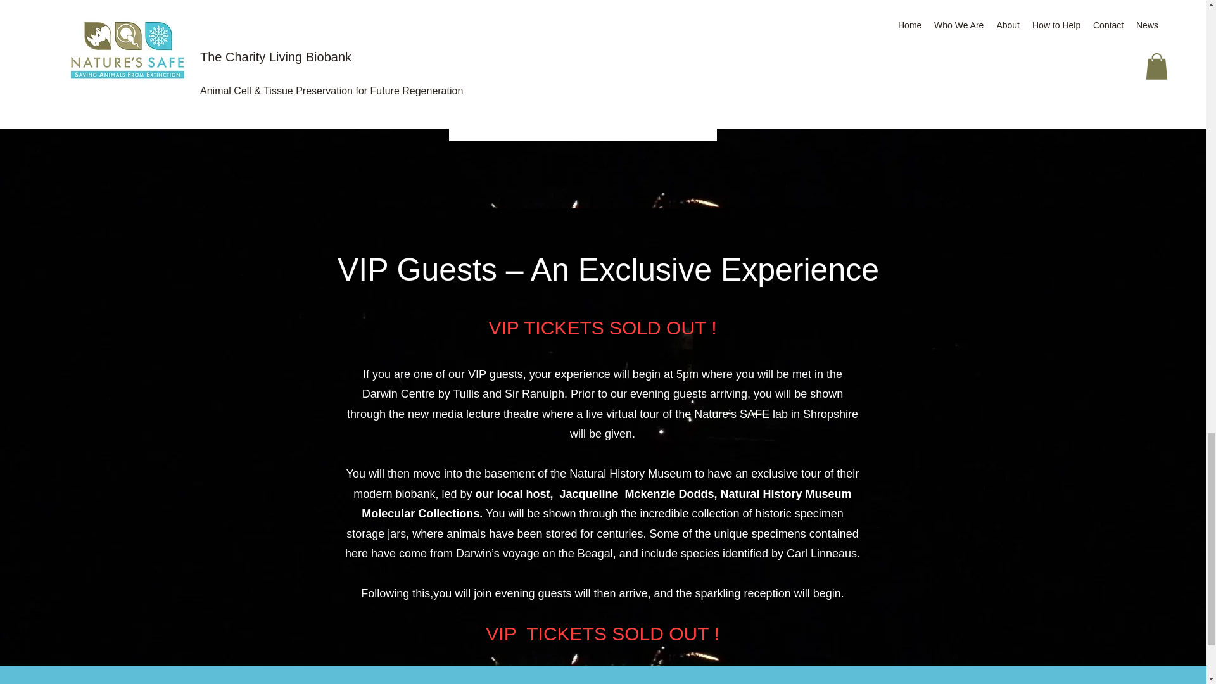 The height and width of the screenshot is (684, 1216). I want to click on sponsors group 2.jpg, so click(582, 70).